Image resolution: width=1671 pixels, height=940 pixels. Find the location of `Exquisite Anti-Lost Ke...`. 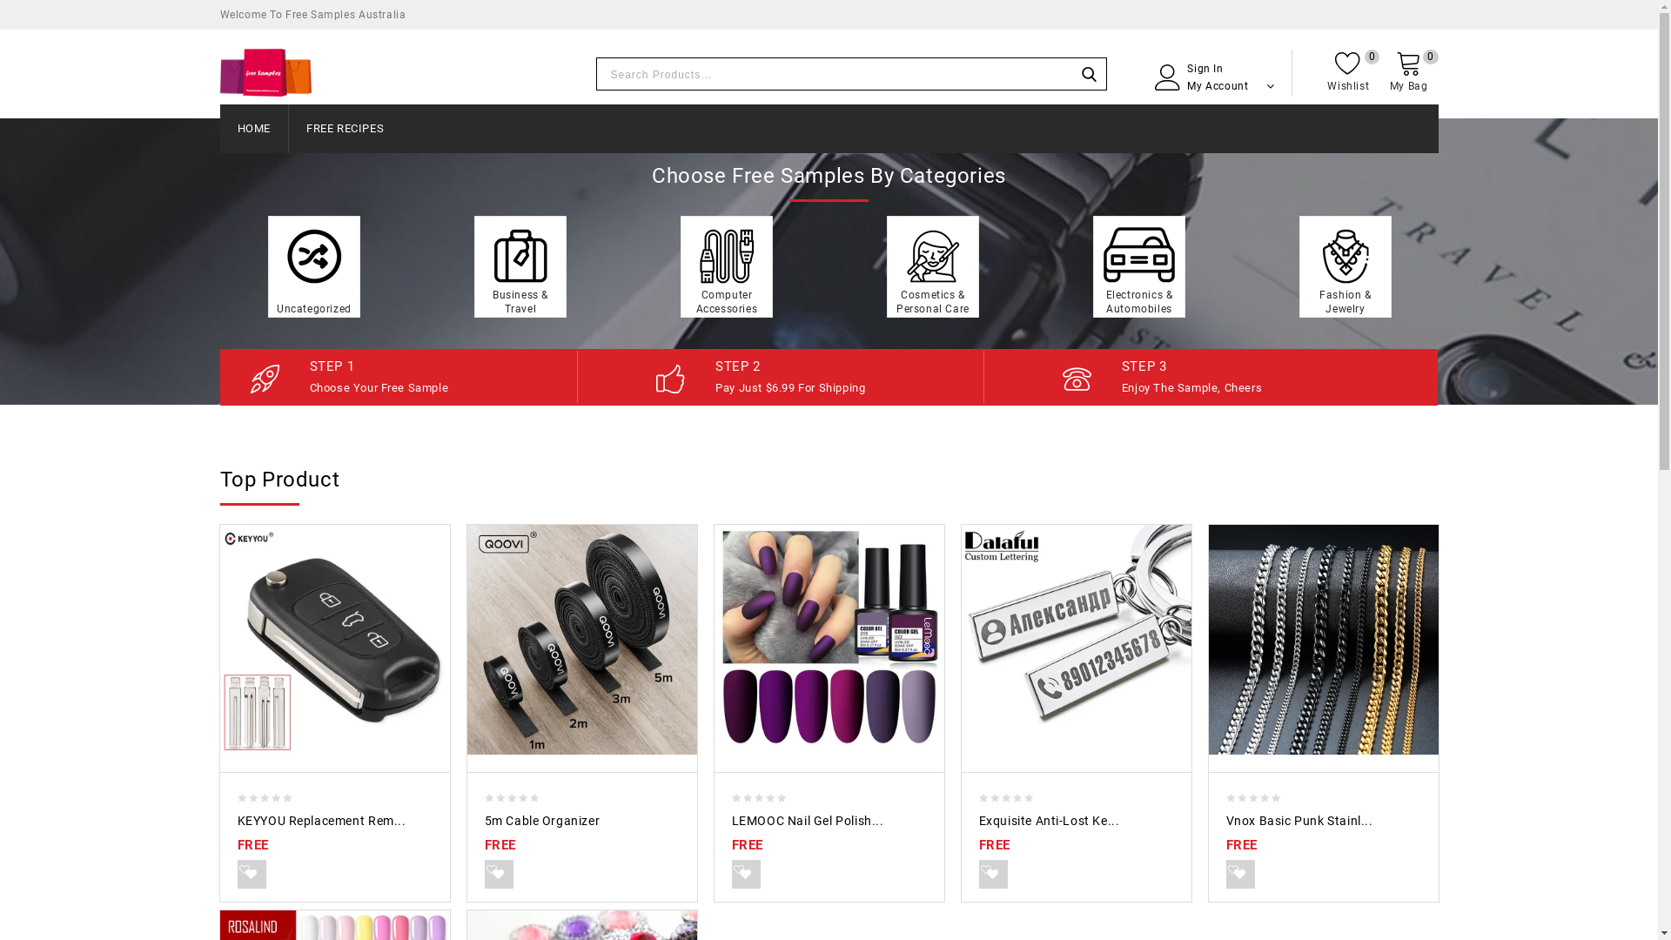

Exquisite Anti-Lost Ke... is located at coordinates (1076, 838).